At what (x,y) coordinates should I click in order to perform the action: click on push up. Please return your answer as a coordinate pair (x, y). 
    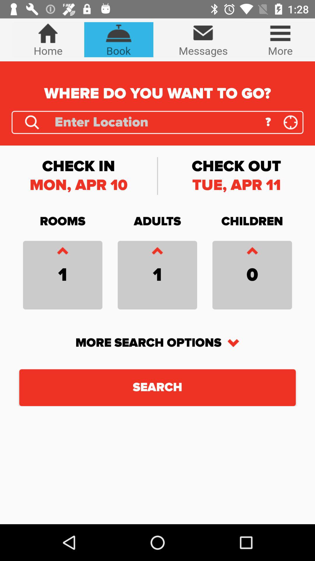
    Looking at the image, I should click on (62, 252).